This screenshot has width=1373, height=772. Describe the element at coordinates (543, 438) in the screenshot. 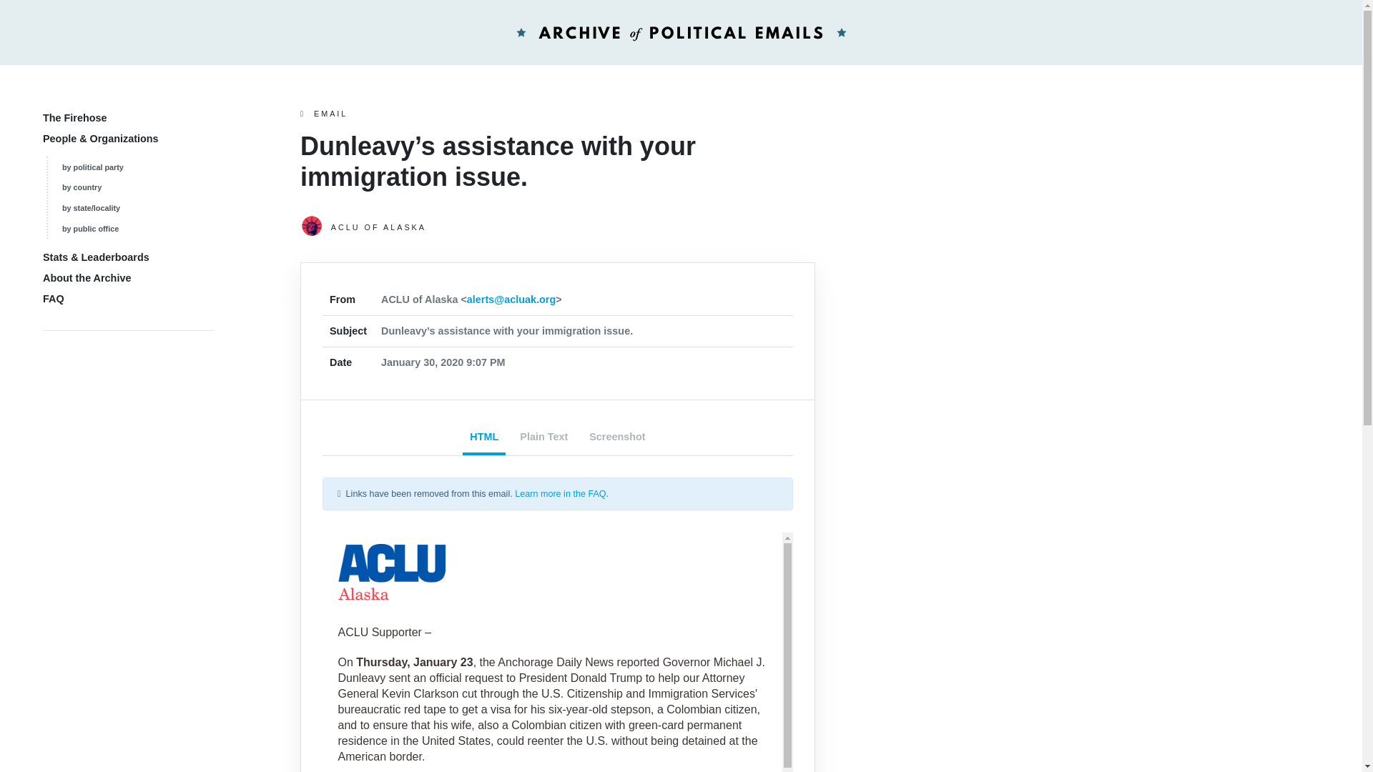

I see `Plain Text` at that location.